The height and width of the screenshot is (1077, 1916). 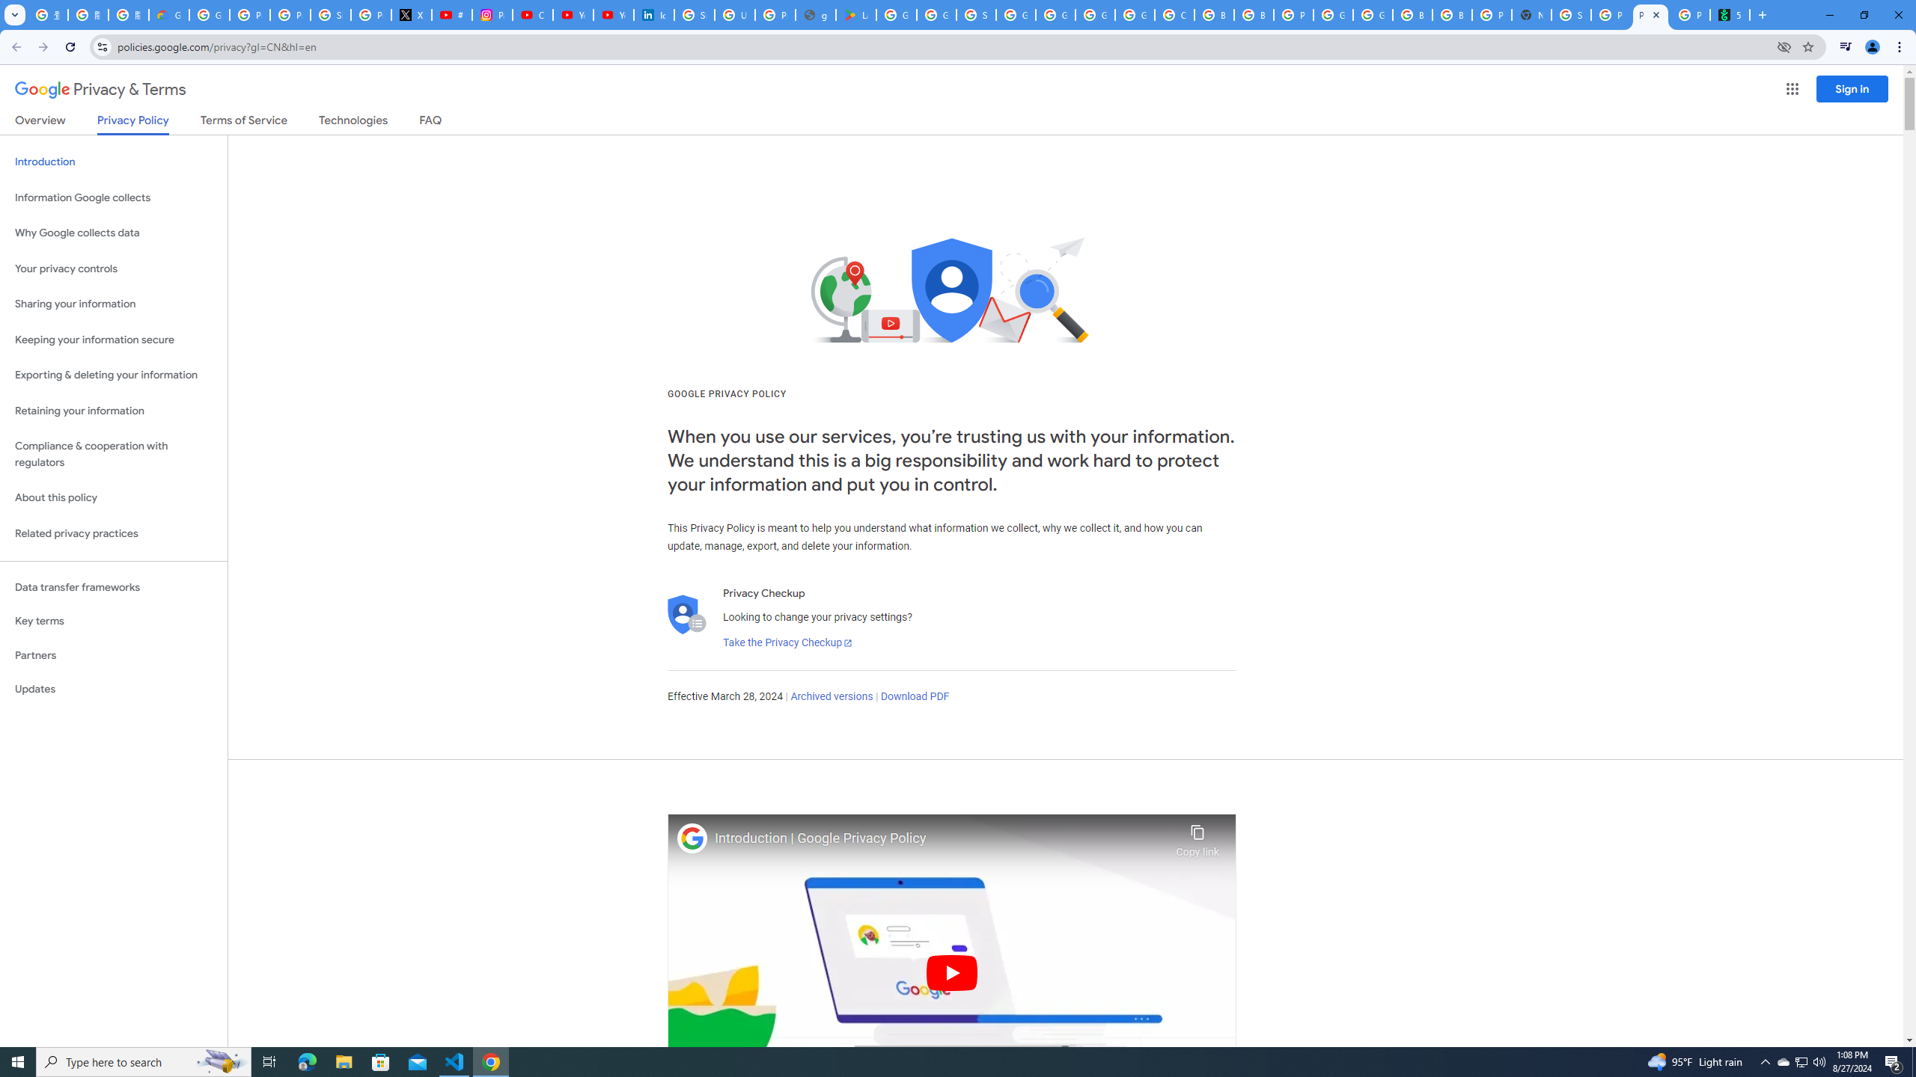 I want to click on Sharing your information, so click(x=114, y=304).